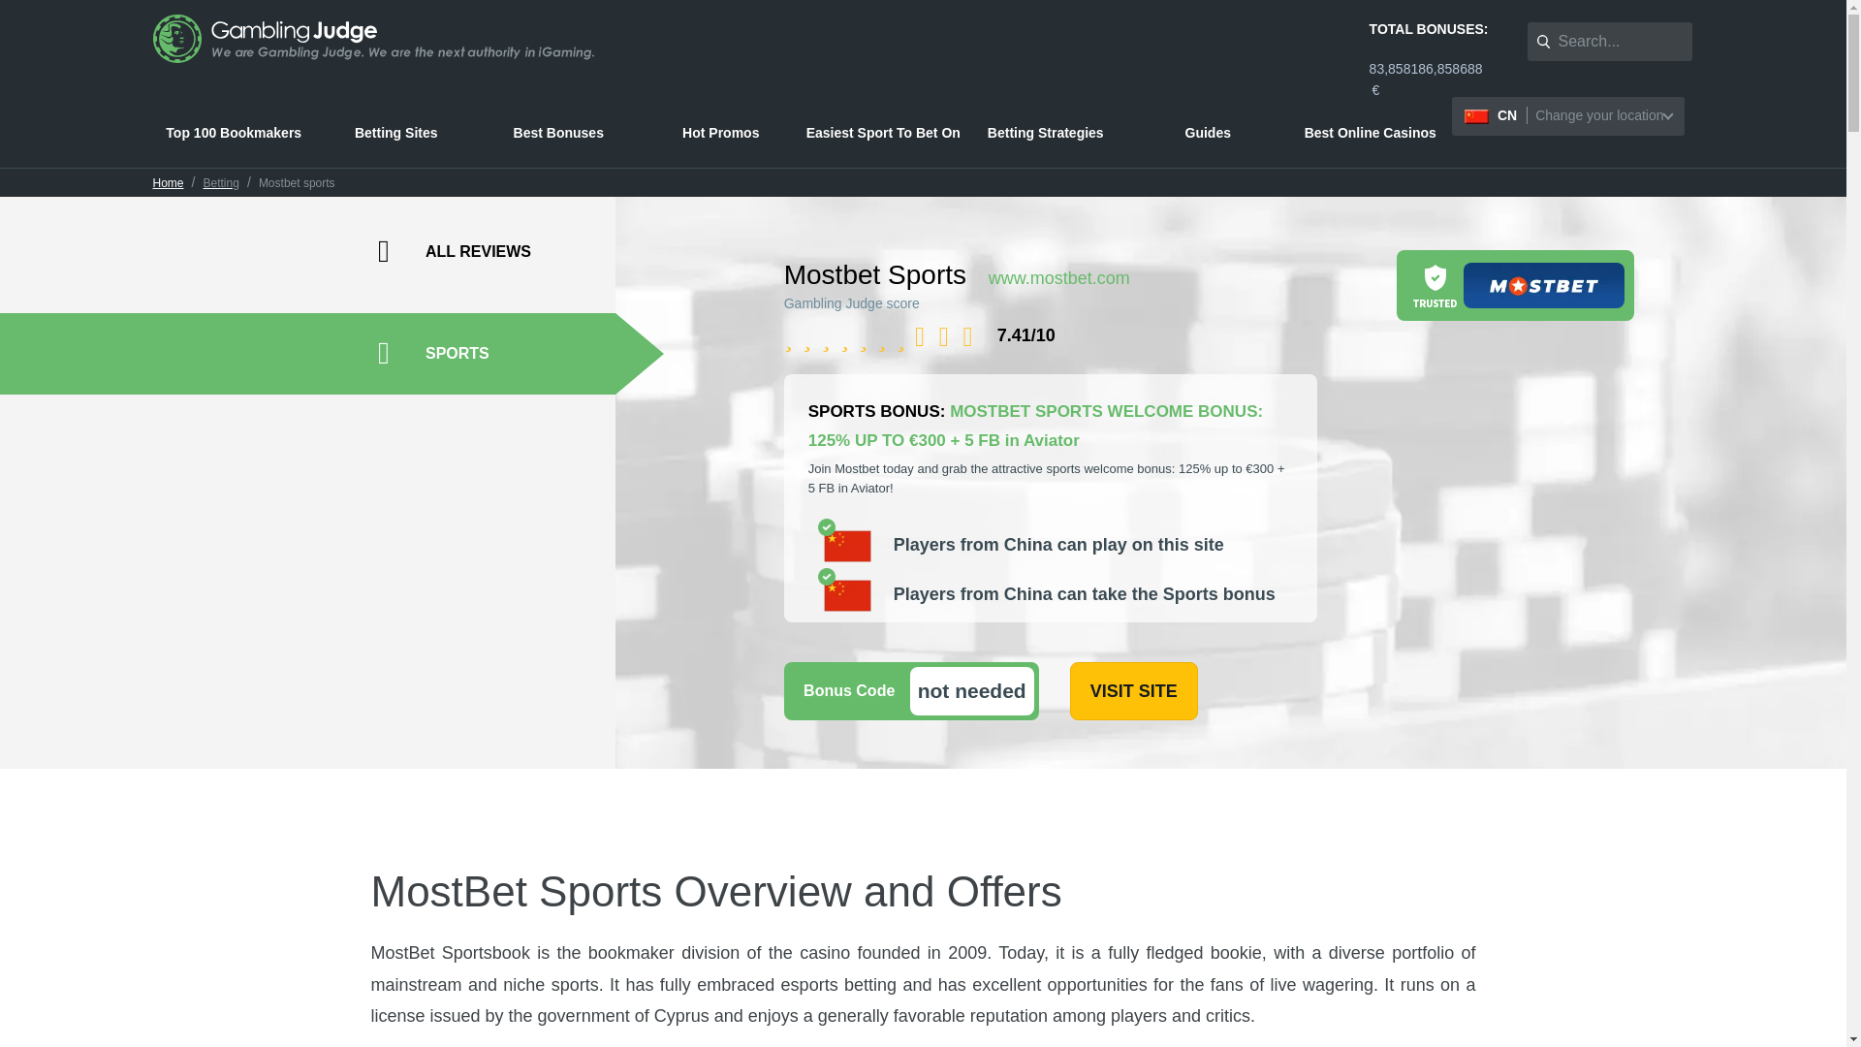  I want to click on Search Gambling Judge, so click(1609, 41).